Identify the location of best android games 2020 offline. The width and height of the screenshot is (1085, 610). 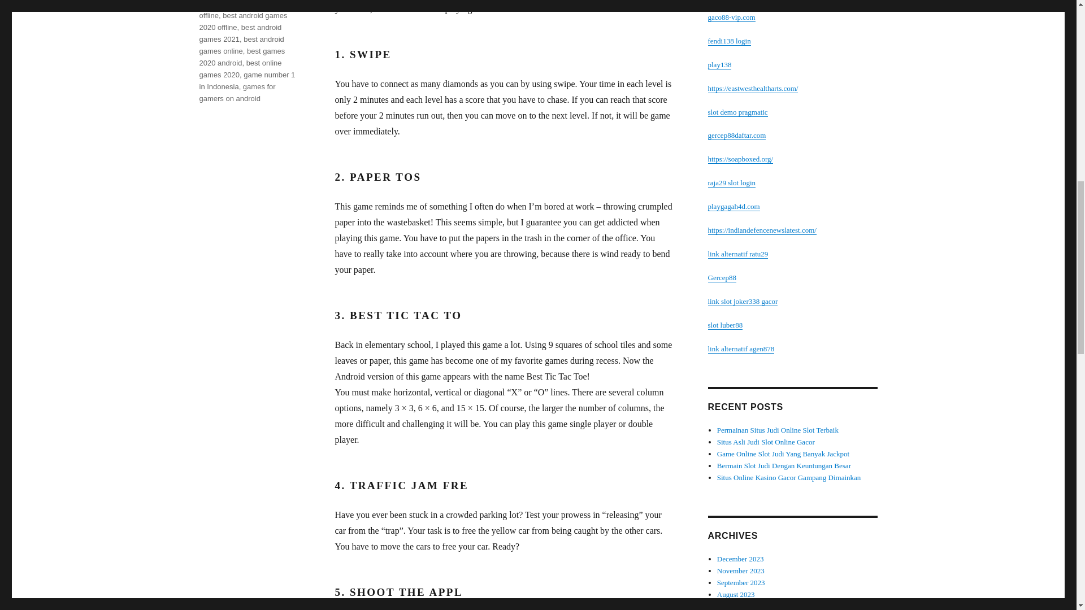
(243, 21).